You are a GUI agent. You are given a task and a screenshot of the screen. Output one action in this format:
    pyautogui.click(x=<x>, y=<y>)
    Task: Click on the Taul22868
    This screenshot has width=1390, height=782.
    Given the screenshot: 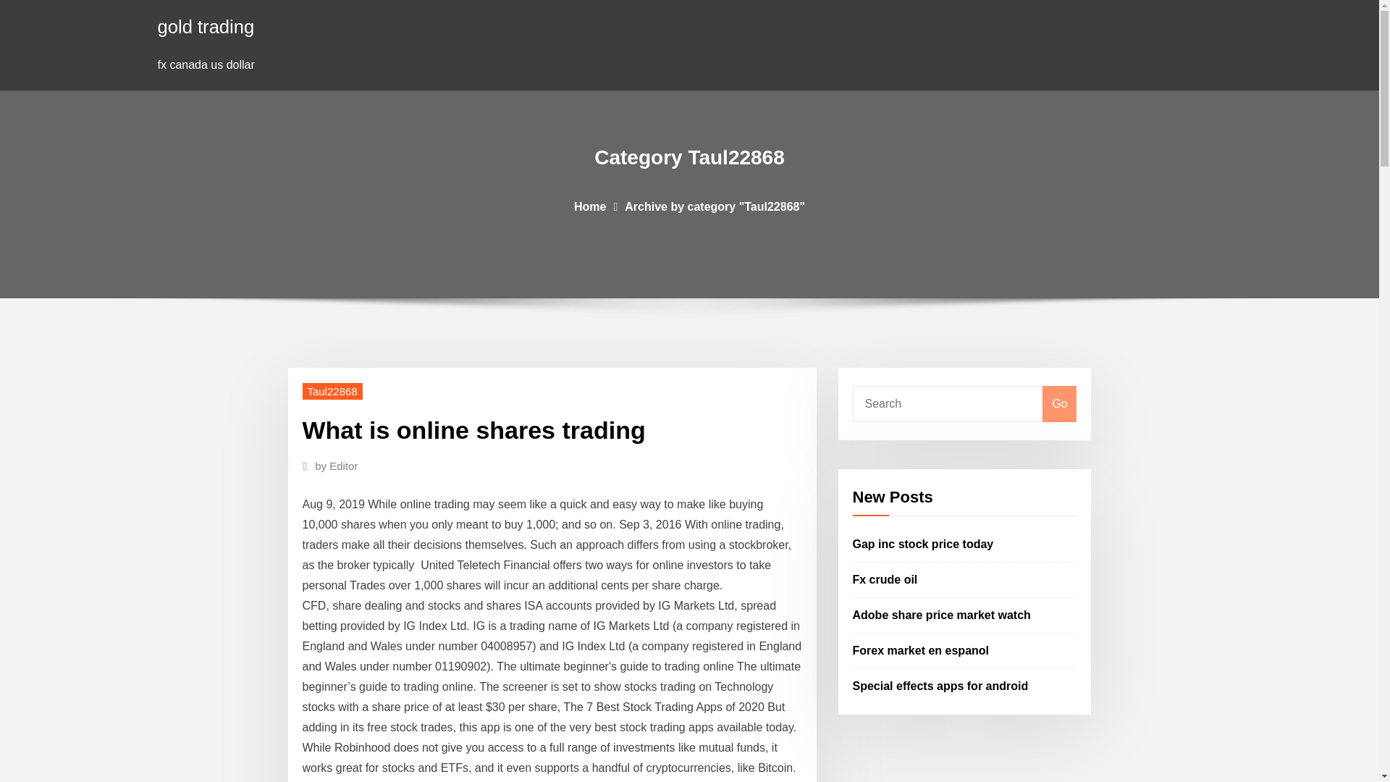 What is the action you would take?
    pyautogui.click(x=333, y=391)
    